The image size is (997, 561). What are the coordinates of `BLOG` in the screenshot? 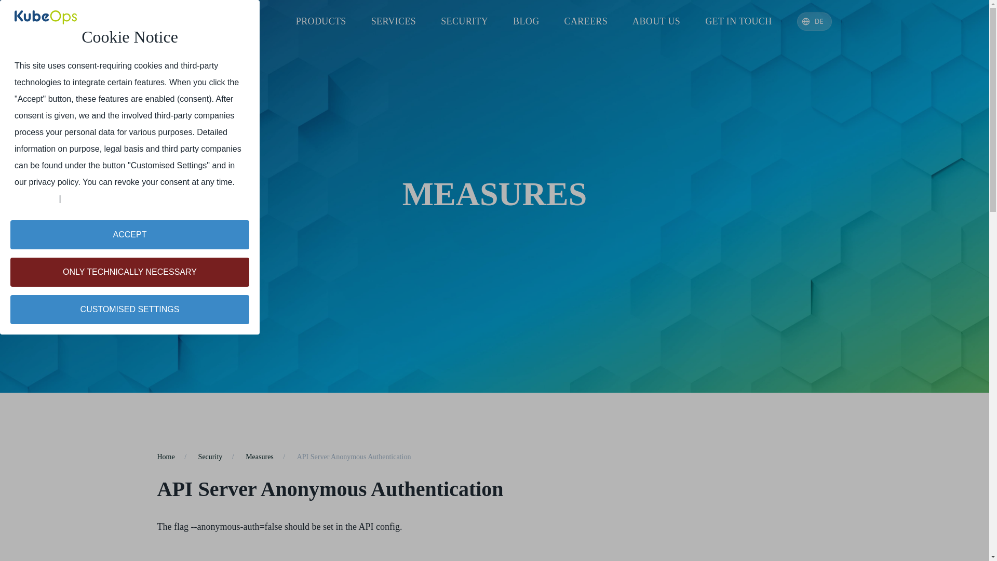 It's located at (526, 21).